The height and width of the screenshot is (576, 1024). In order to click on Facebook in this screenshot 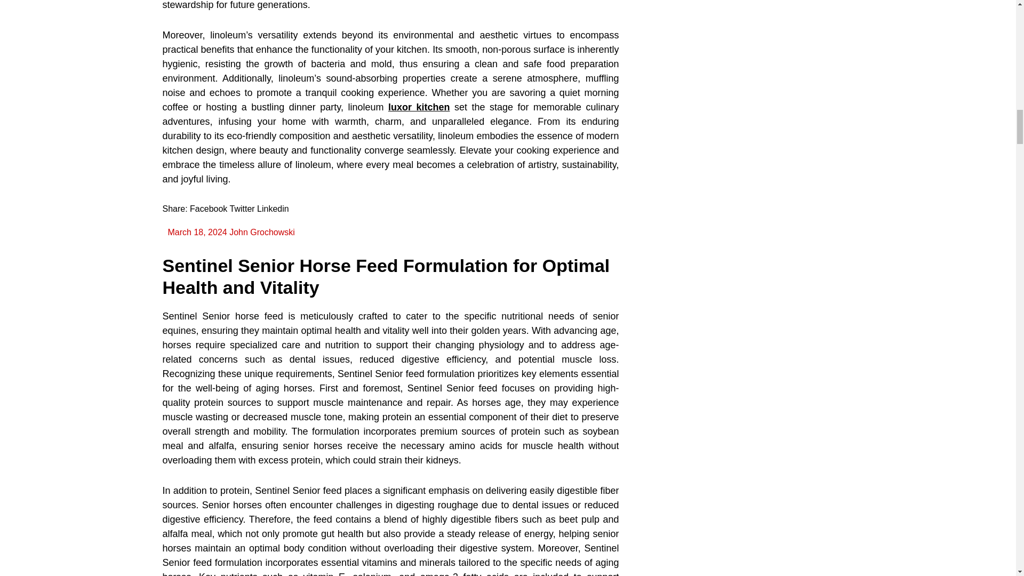, I will do `click(208, 209)`.